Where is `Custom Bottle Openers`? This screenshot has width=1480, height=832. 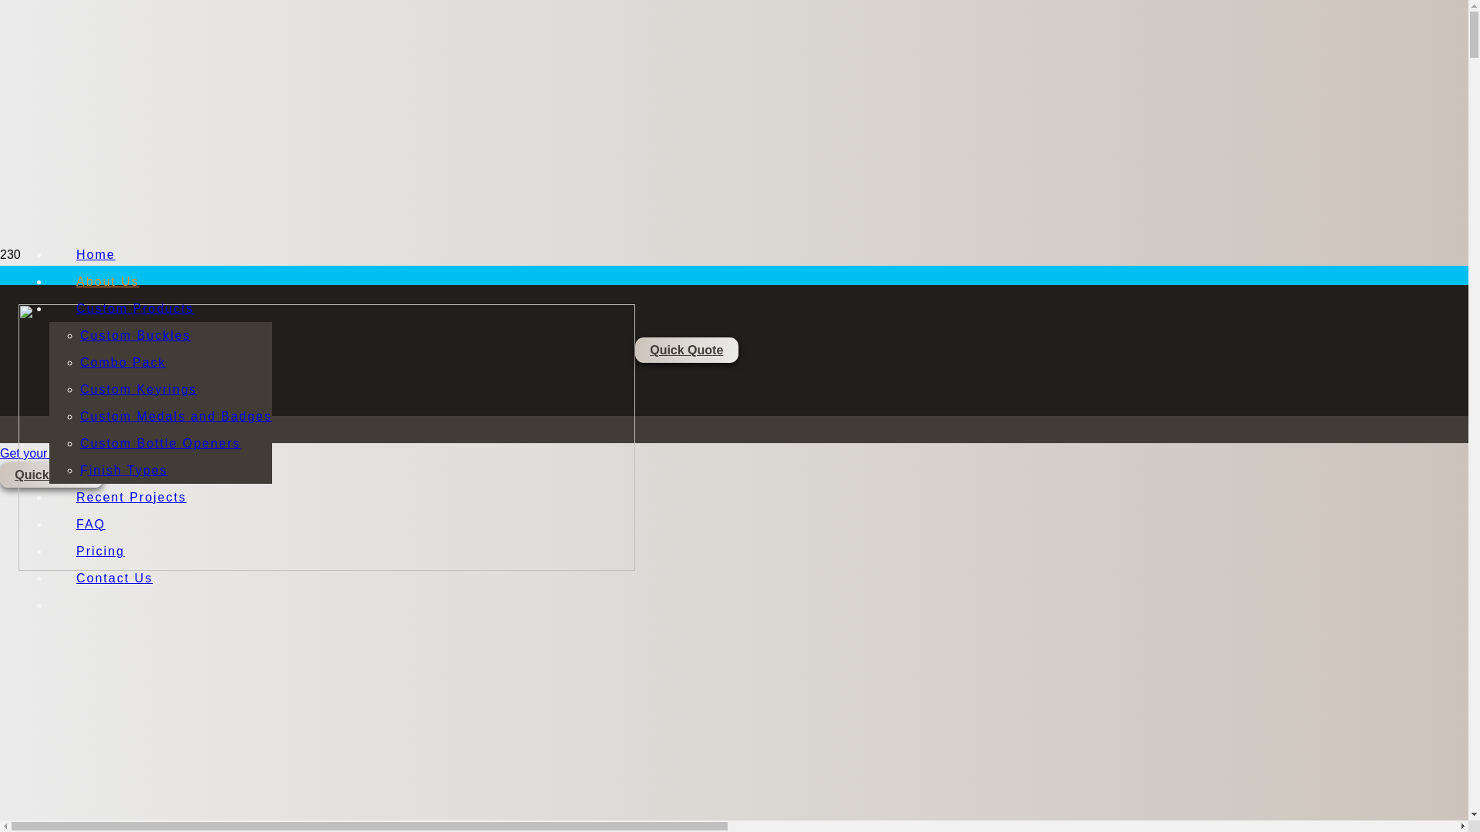 Custom Bottle Openers is located at coordinates (160, 442).